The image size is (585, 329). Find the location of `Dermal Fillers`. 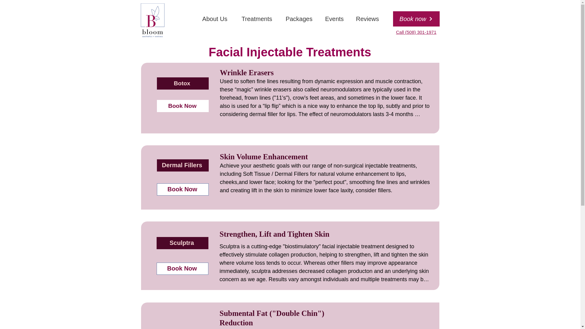

Dermal Fillers is located at coordinates (182, 165).